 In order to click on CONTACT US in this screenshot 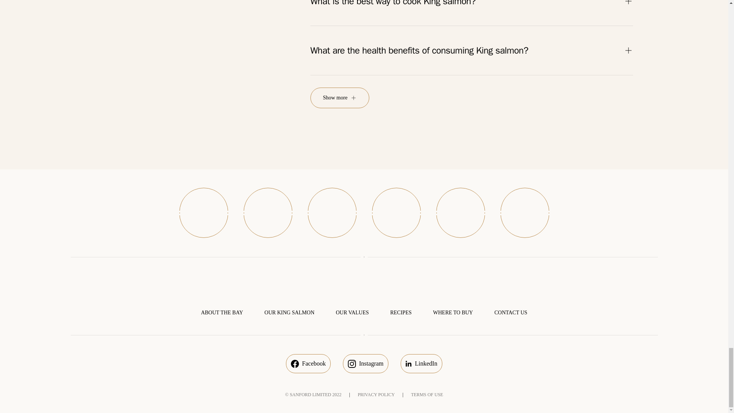, I will do `click(510, 313)`.